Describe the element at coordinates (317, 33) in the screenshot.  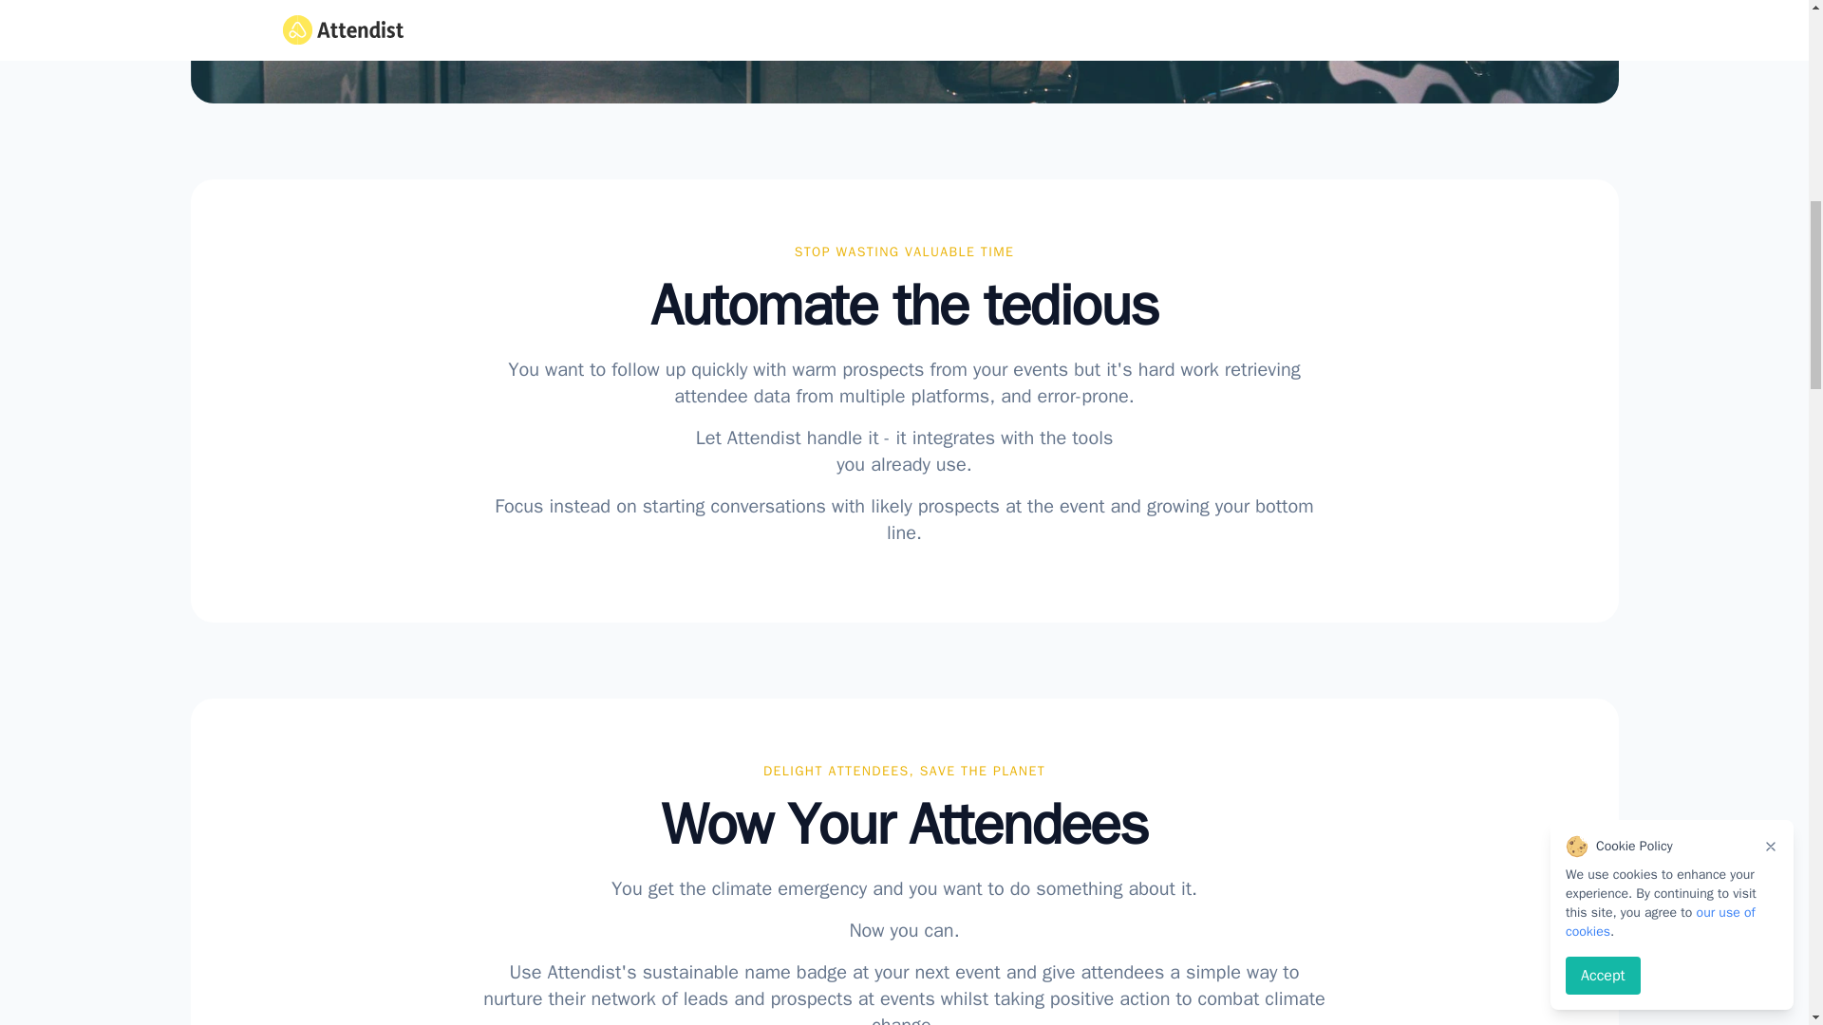
I see `source` at that location.